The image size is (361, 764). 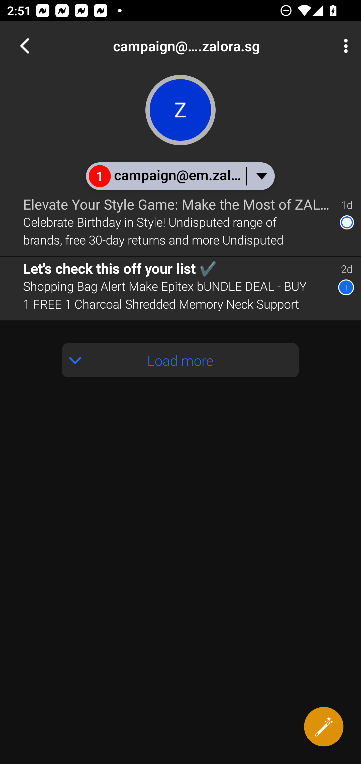 I want to click on 1 campaign@em.zalora.sg & You, so click(x=180, y=176).